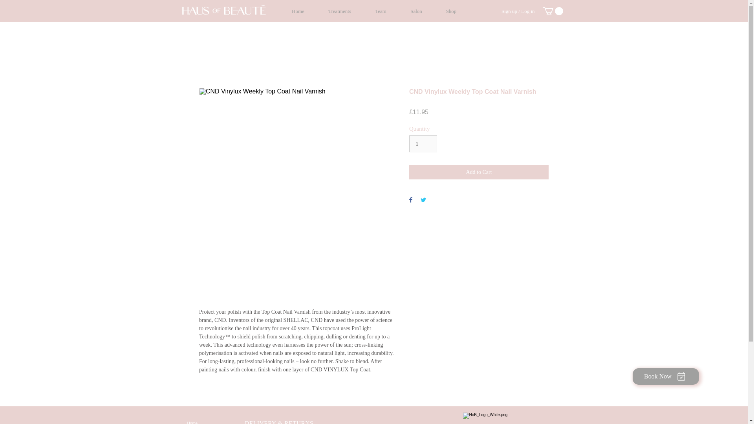 This screenshot has width=754, height=424. I want to click on Shop, so click(451, 11).